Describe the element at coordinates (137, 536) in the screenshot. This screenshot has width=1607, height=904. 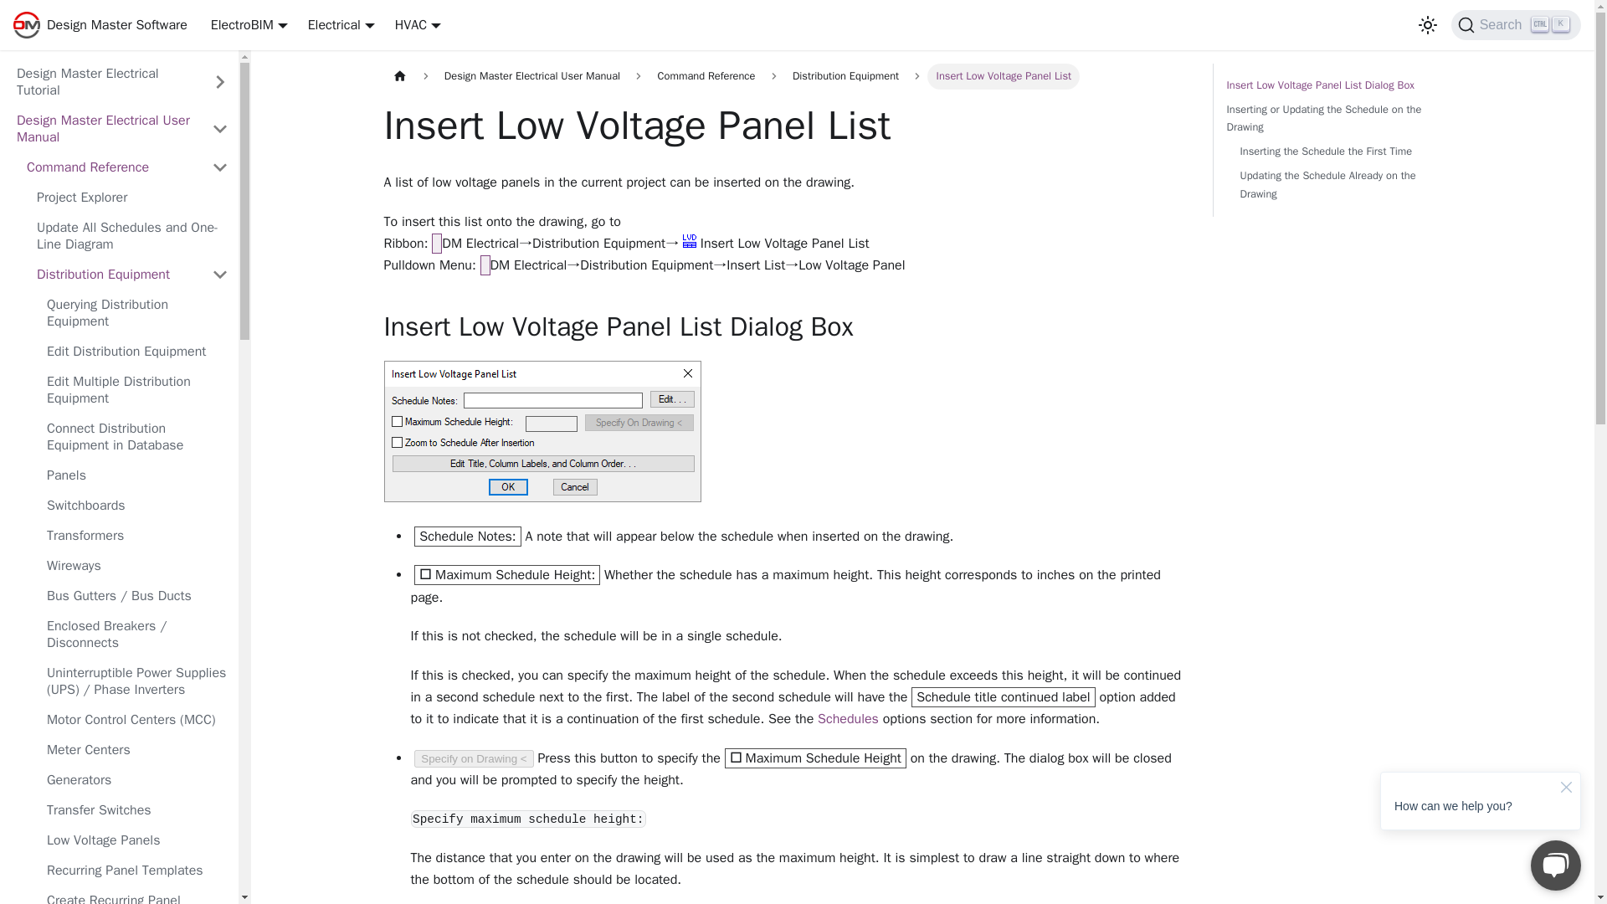
I see `Design Master Electrical Tutorial` at that location.